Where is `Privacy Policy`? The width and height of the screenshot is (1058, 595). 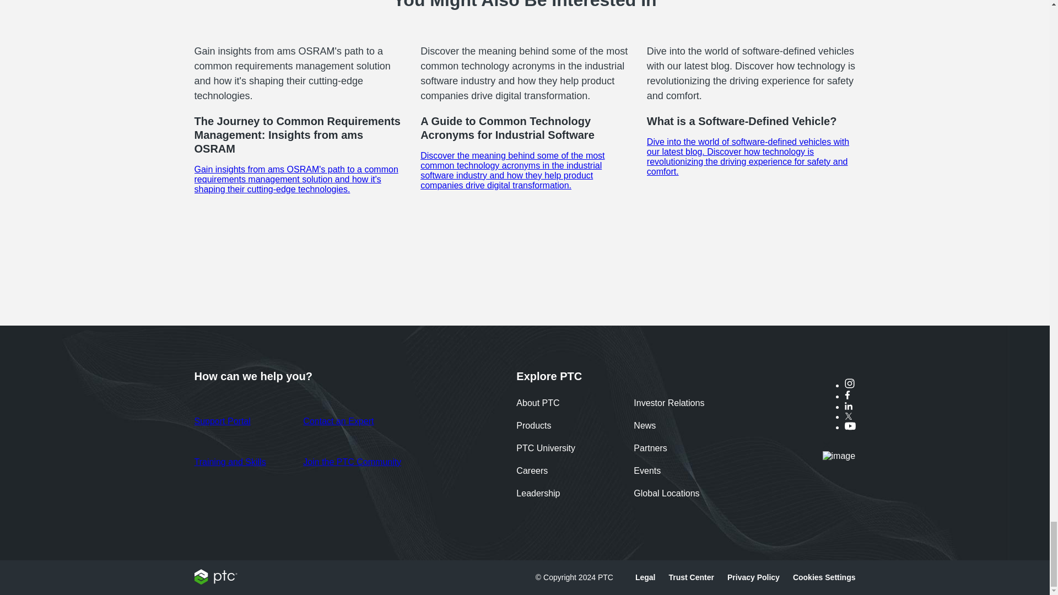
Privacy Policy is located at coordinates (754, 577).